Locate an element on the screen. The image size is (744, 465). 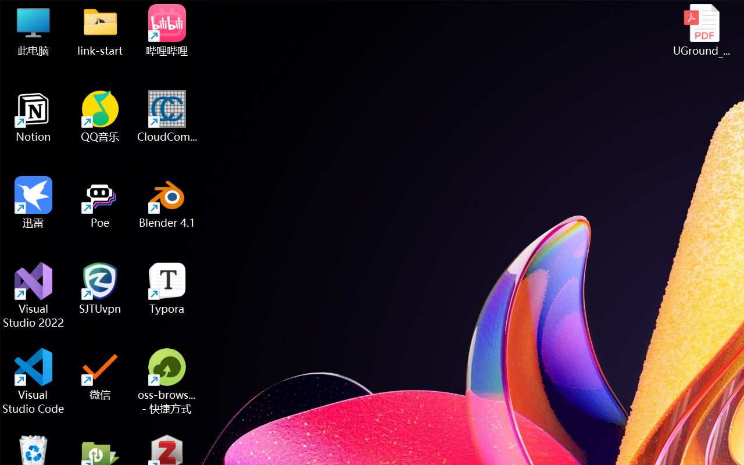
SJTUvpn is located at coordinates (100, 288).